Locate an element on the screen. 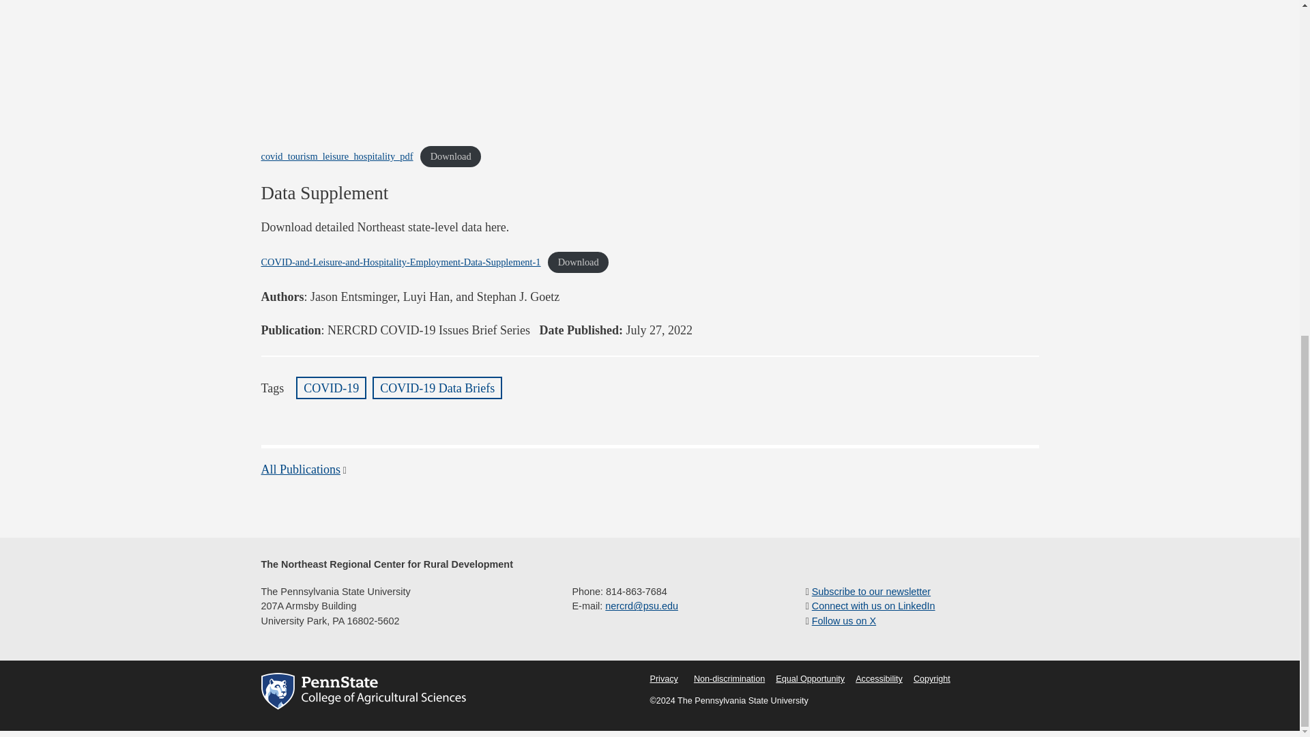 The height and width of the screenshot is (737, 1310). COVID-19 is located at coordinates (331, 388).